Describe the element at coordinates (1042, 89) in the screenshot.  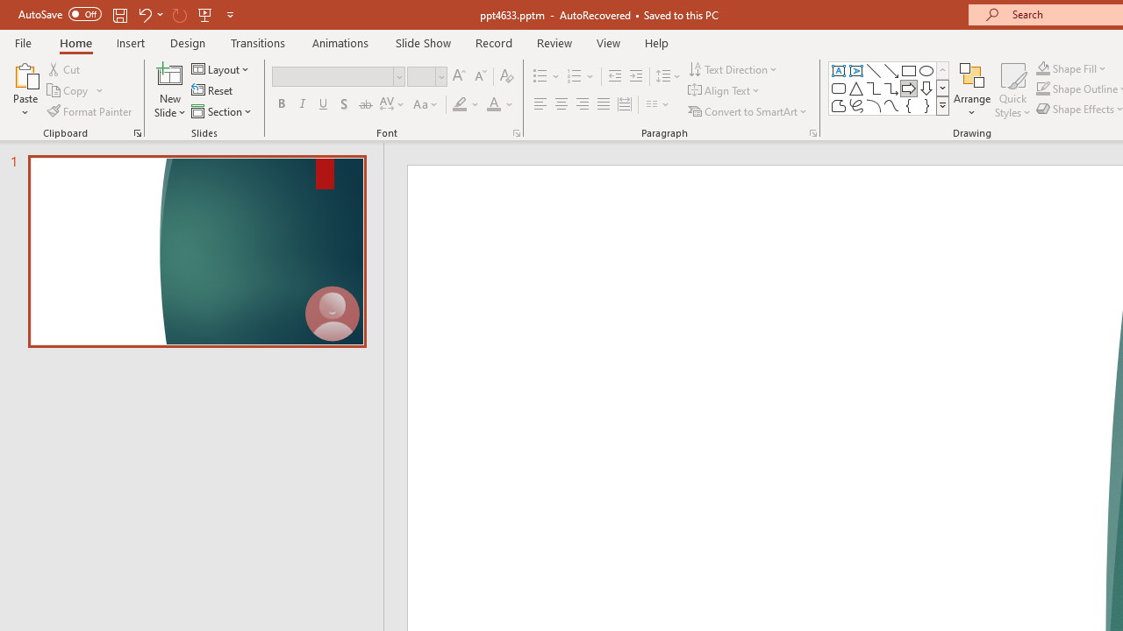
I see `Shape Outline Dark Red, Accent 1` at that location.